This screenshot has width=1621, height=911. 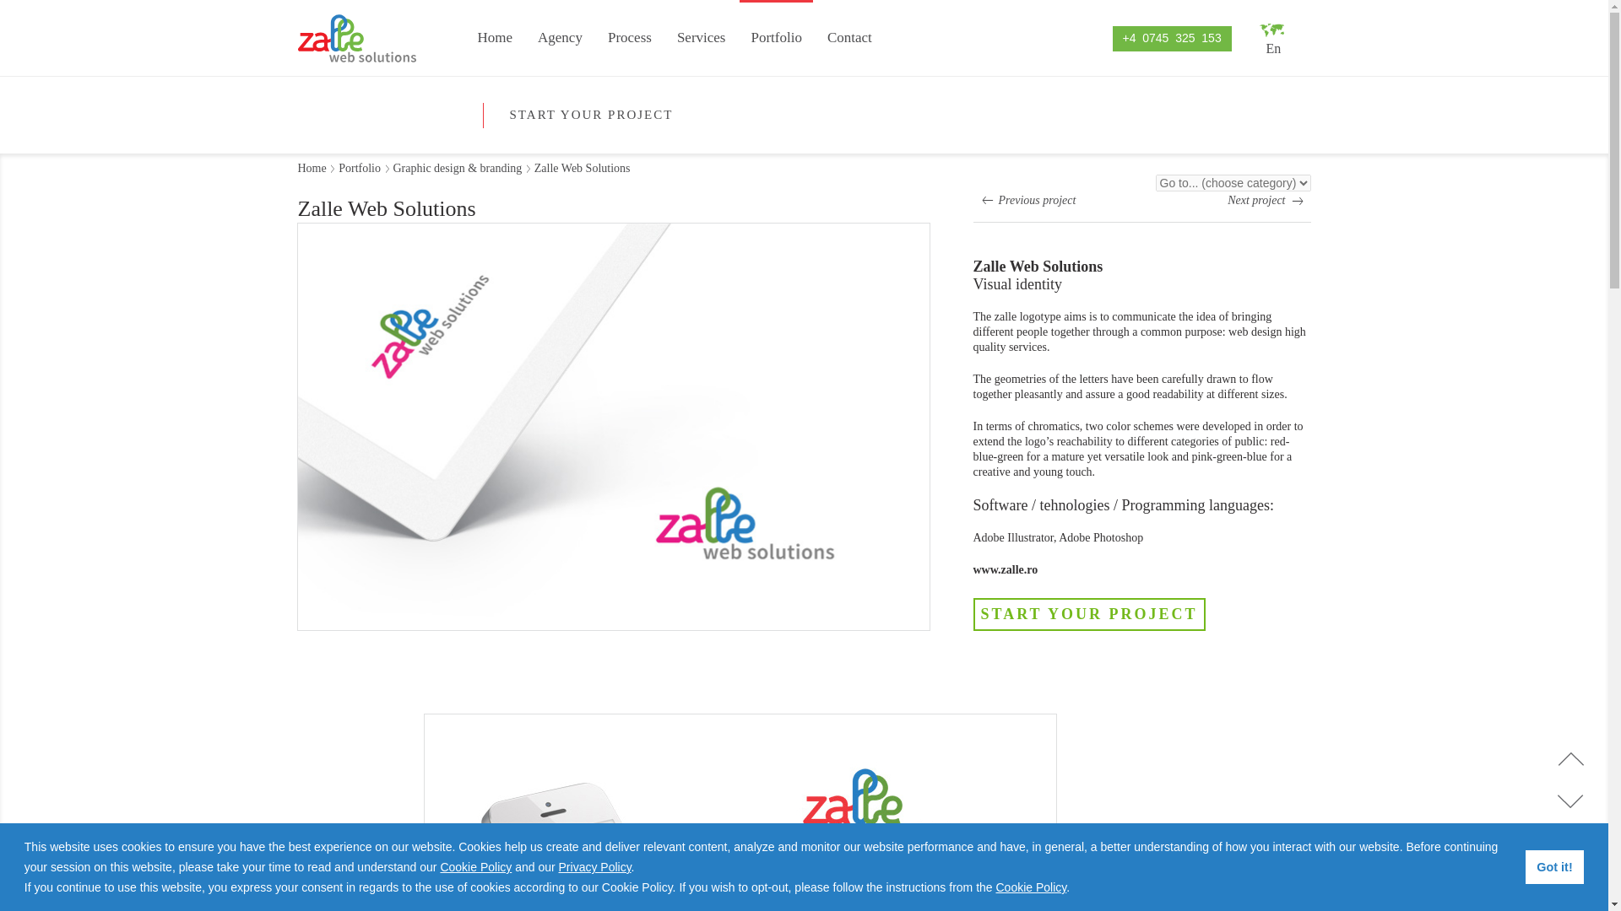 What do you see at coordinates (595, 866) in the screenshot?
I see `Privacy Policy` at bounding box center [595, 866].